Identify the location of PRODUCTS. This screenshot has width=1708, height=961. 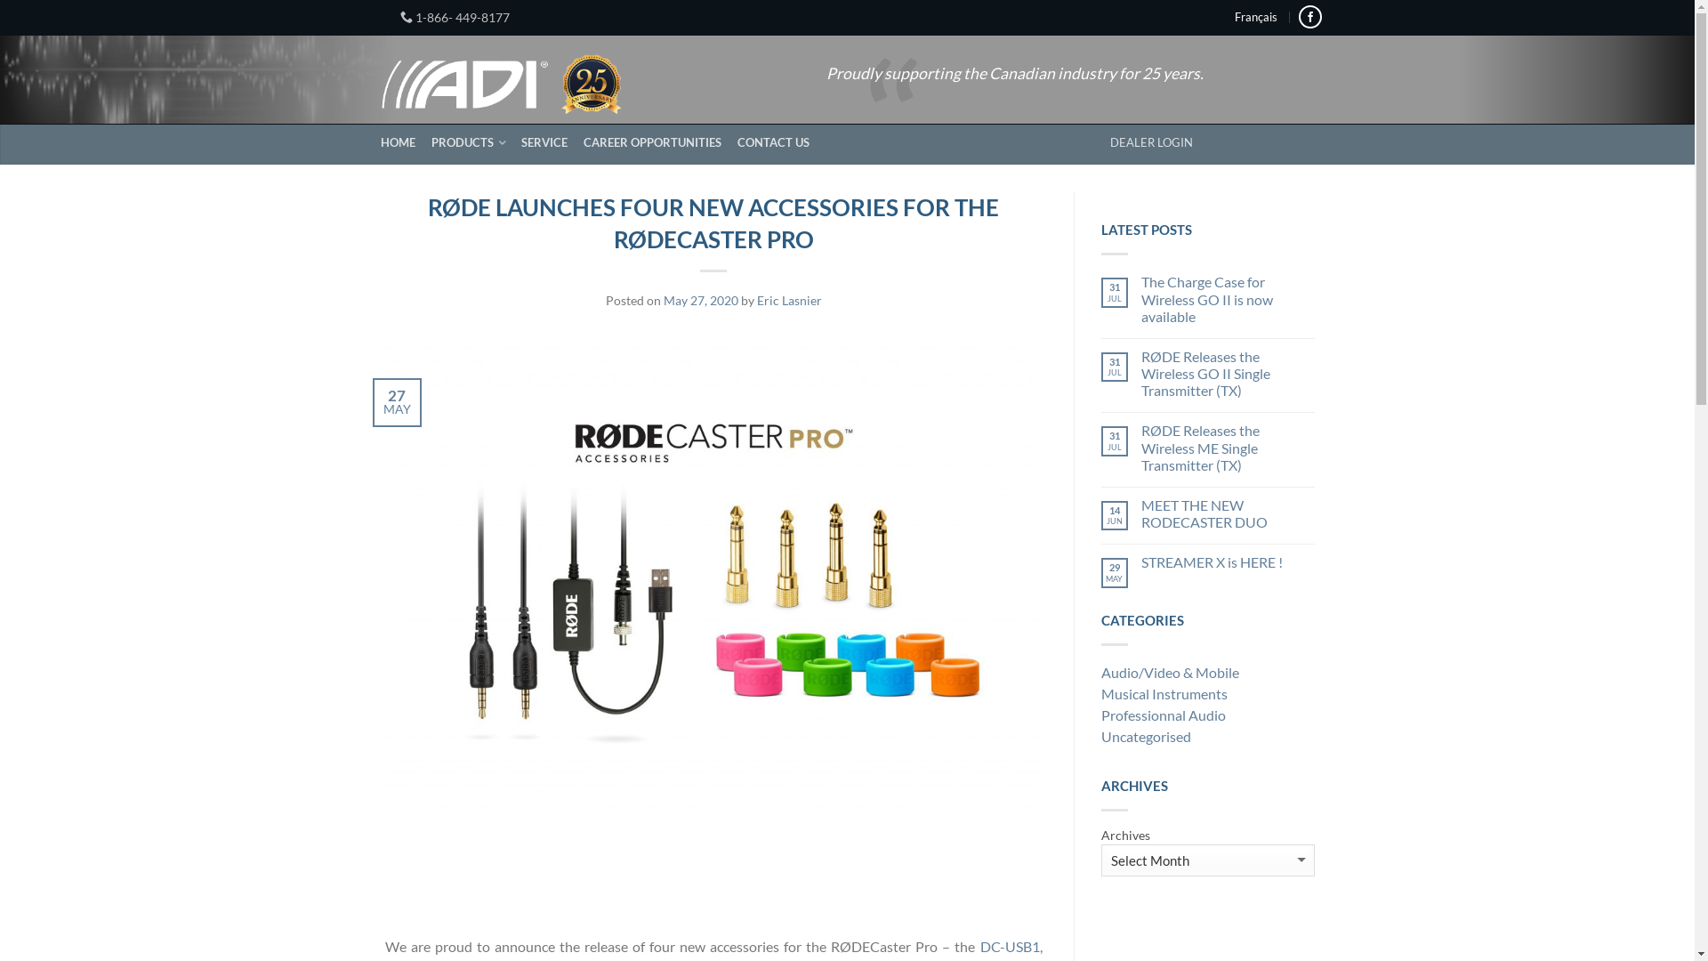
(474, 142).